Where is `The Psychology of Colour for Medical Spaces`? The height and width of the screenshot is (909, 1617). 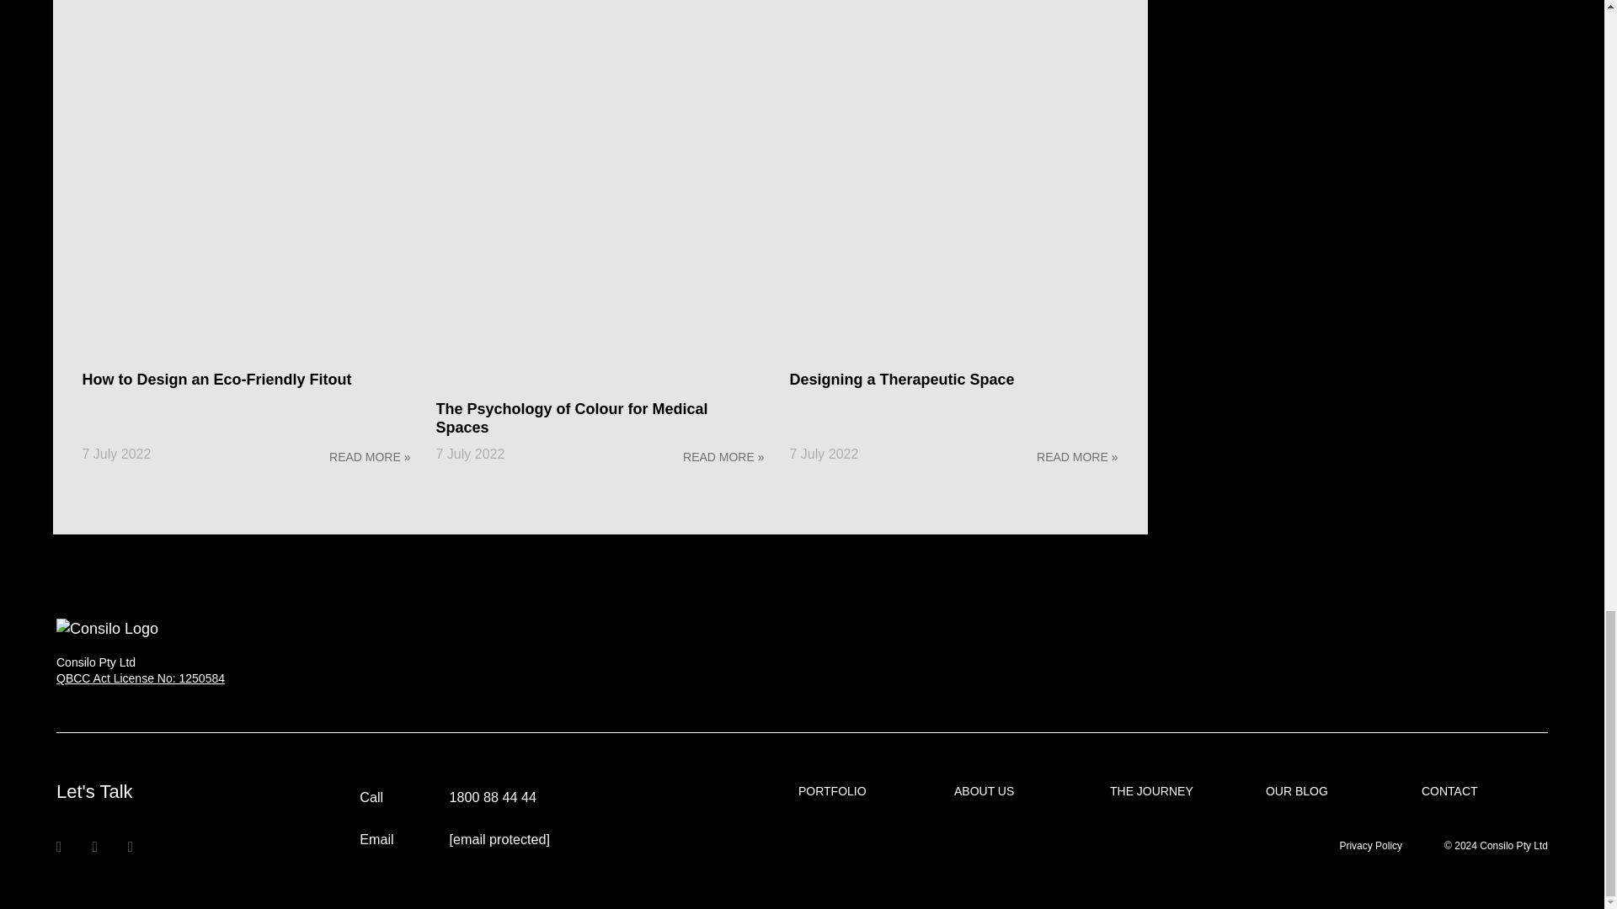 The Psychology of Colour for Medical Spaces is located at coordinates (572, 418).